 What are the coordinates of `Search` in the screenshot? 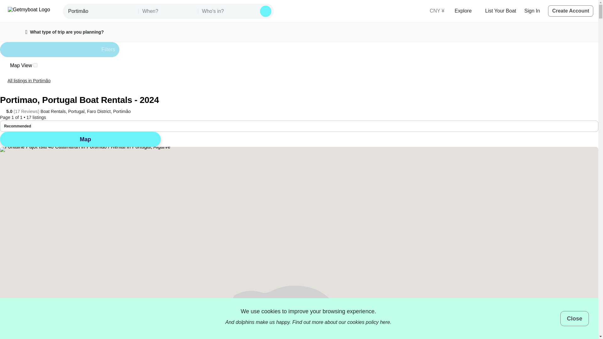 It's located at (266, 11).